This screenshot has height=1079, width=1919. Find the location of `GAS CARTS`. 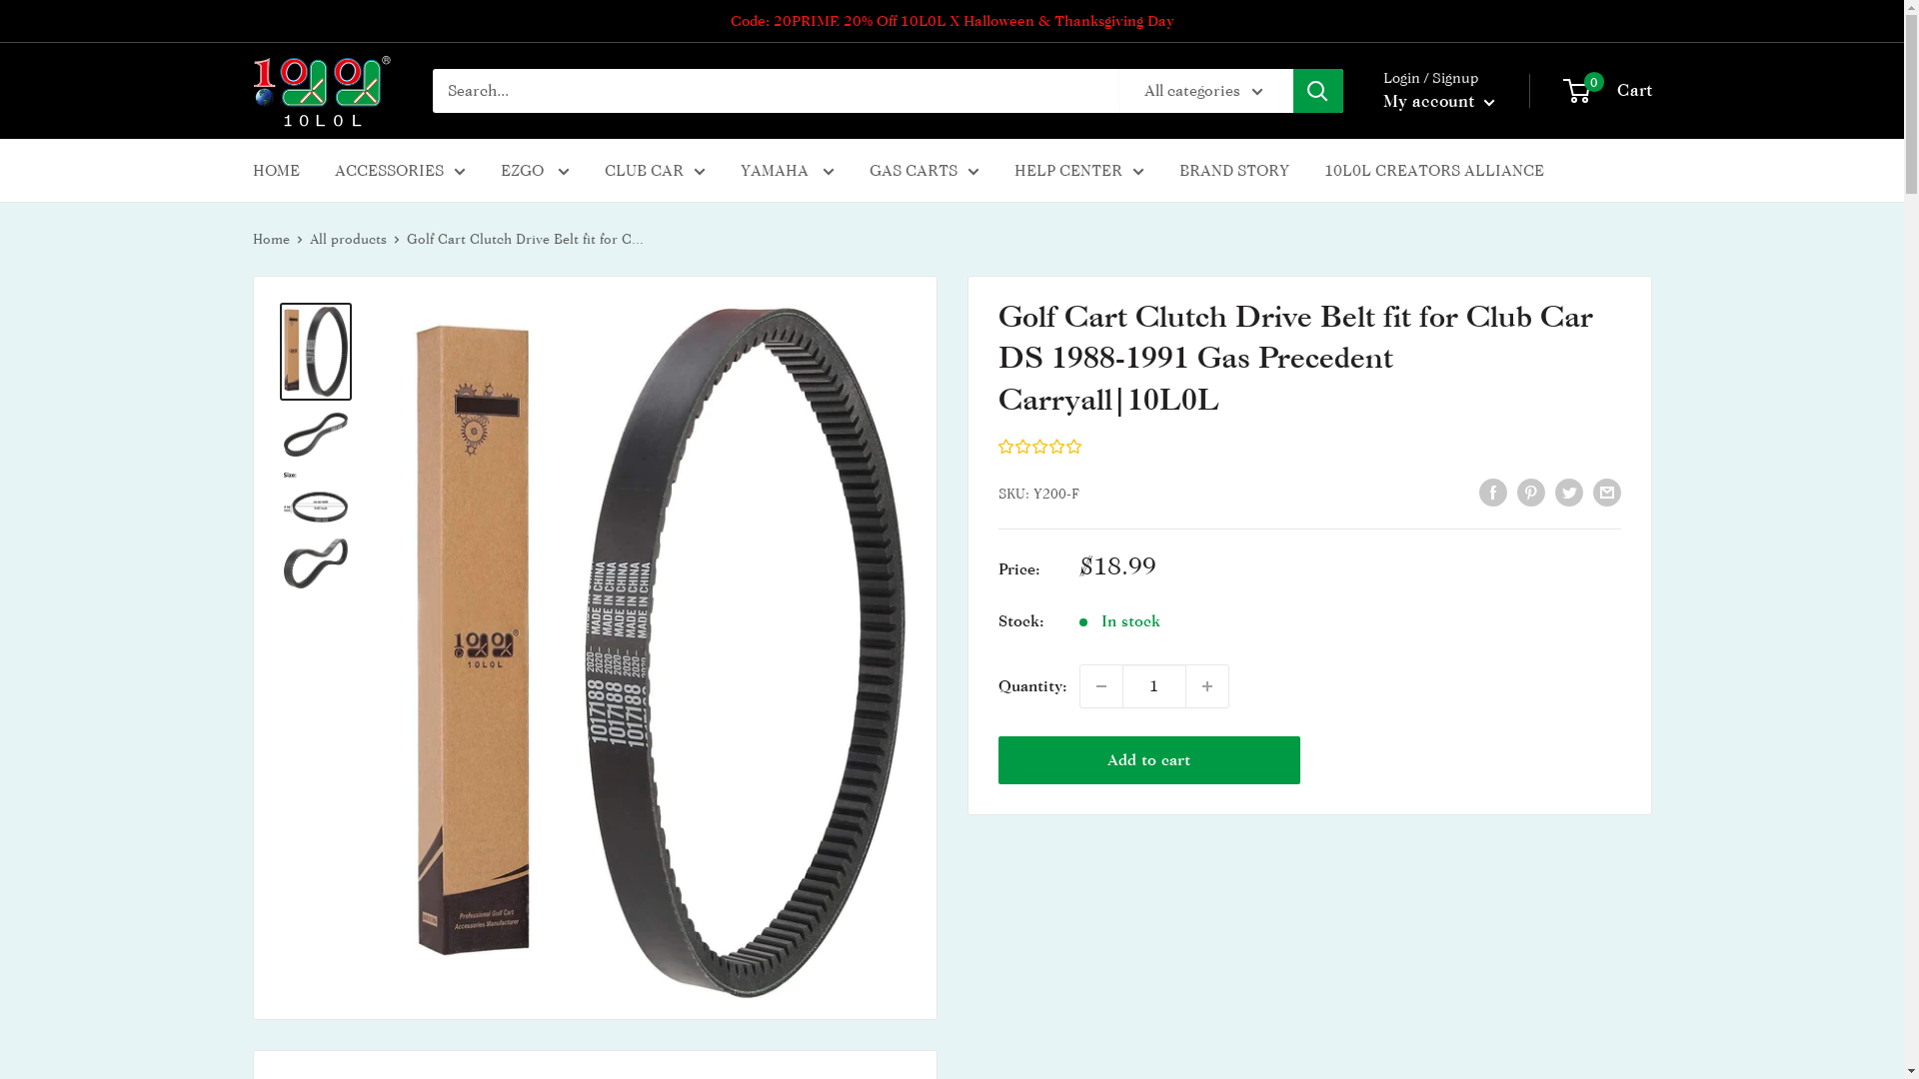

GAS CARTS is located at coordinates (924, 170).